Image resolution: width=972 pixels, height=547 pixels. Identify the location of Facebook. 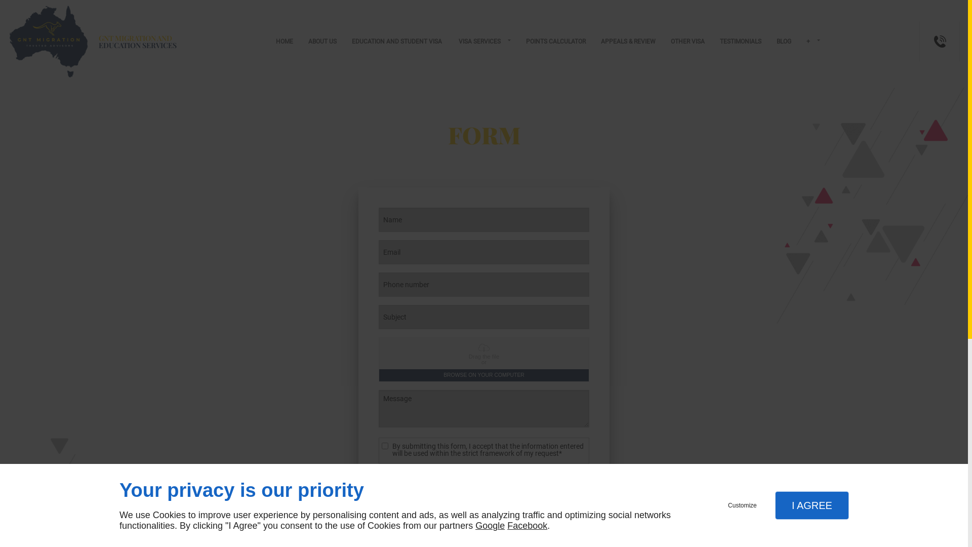
(528, 526).